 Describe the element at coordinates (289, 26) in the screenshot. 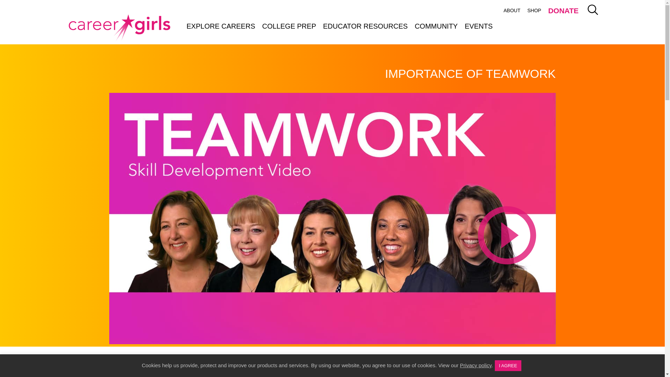

I see `COLLEGE PREP` at that location.